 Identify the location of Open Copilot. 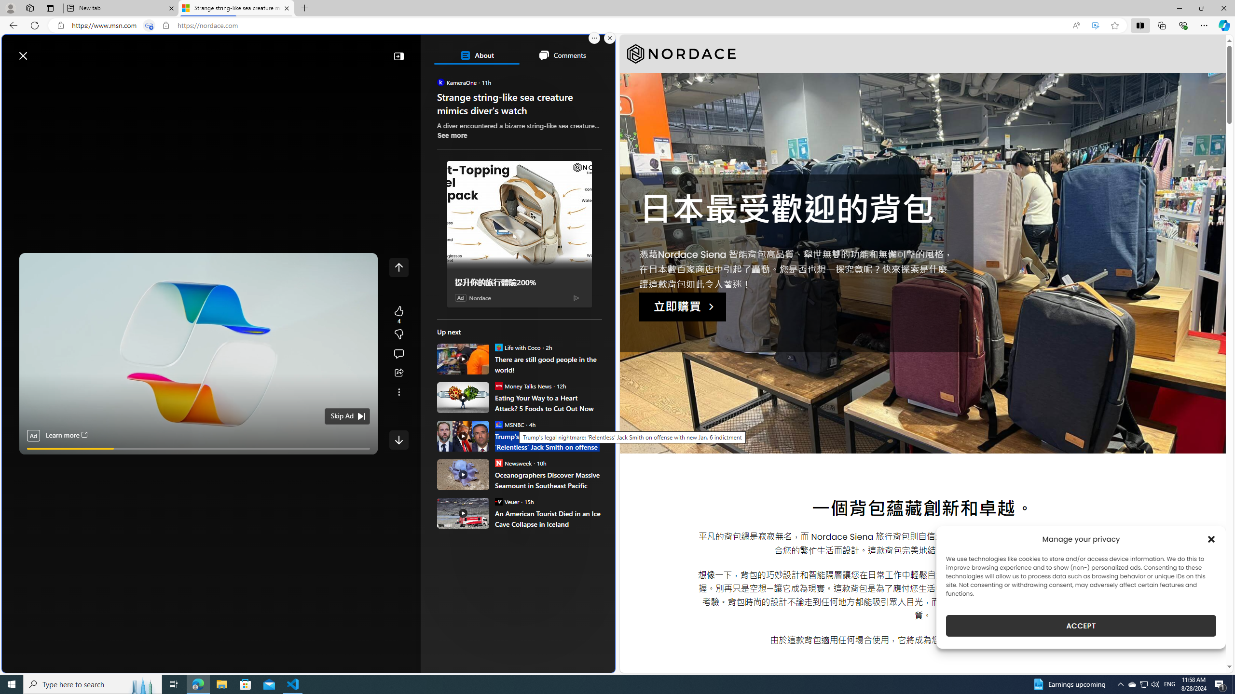
(480, 51).